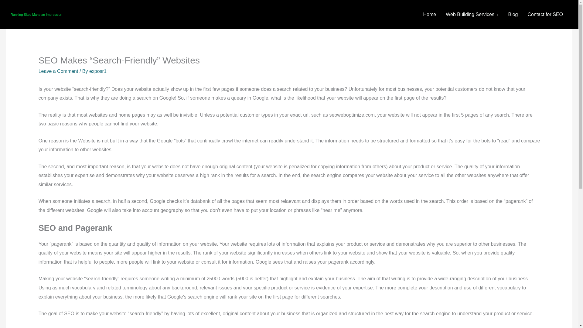  Describe the element at coordinates (513, 15) in the screenshot. I see `Blog` at that location.